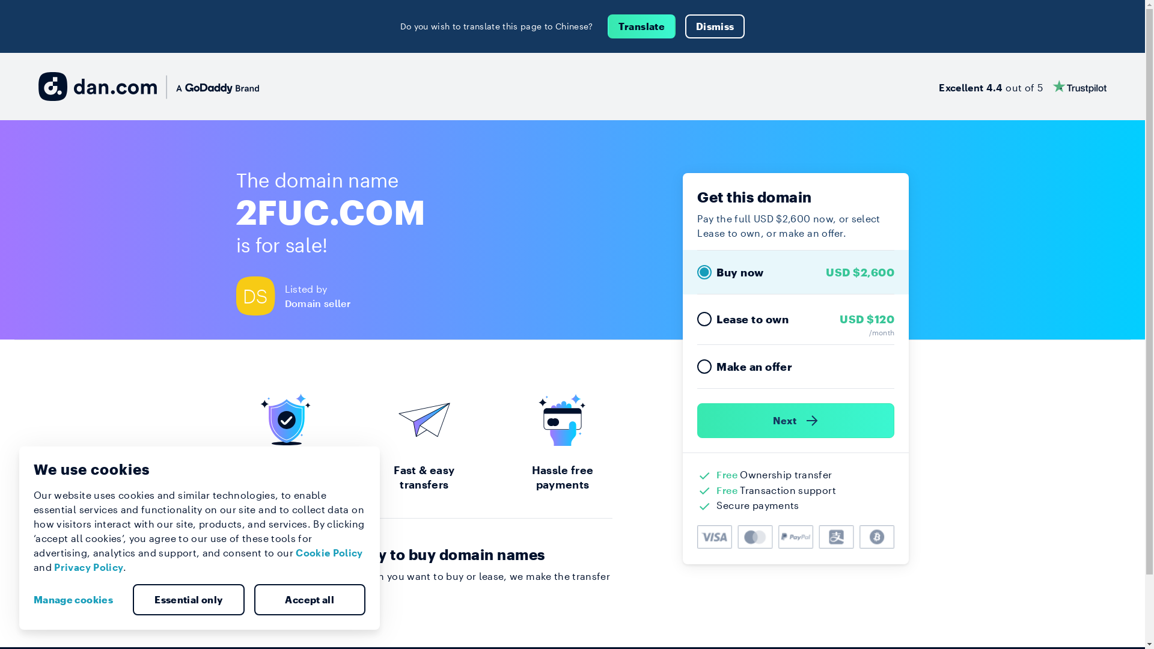 The width and height of the screenshot is (1154, 649). Describe the element at coordinates (329, 553) in the screenshot. I see `Cookie Policy` at that location.